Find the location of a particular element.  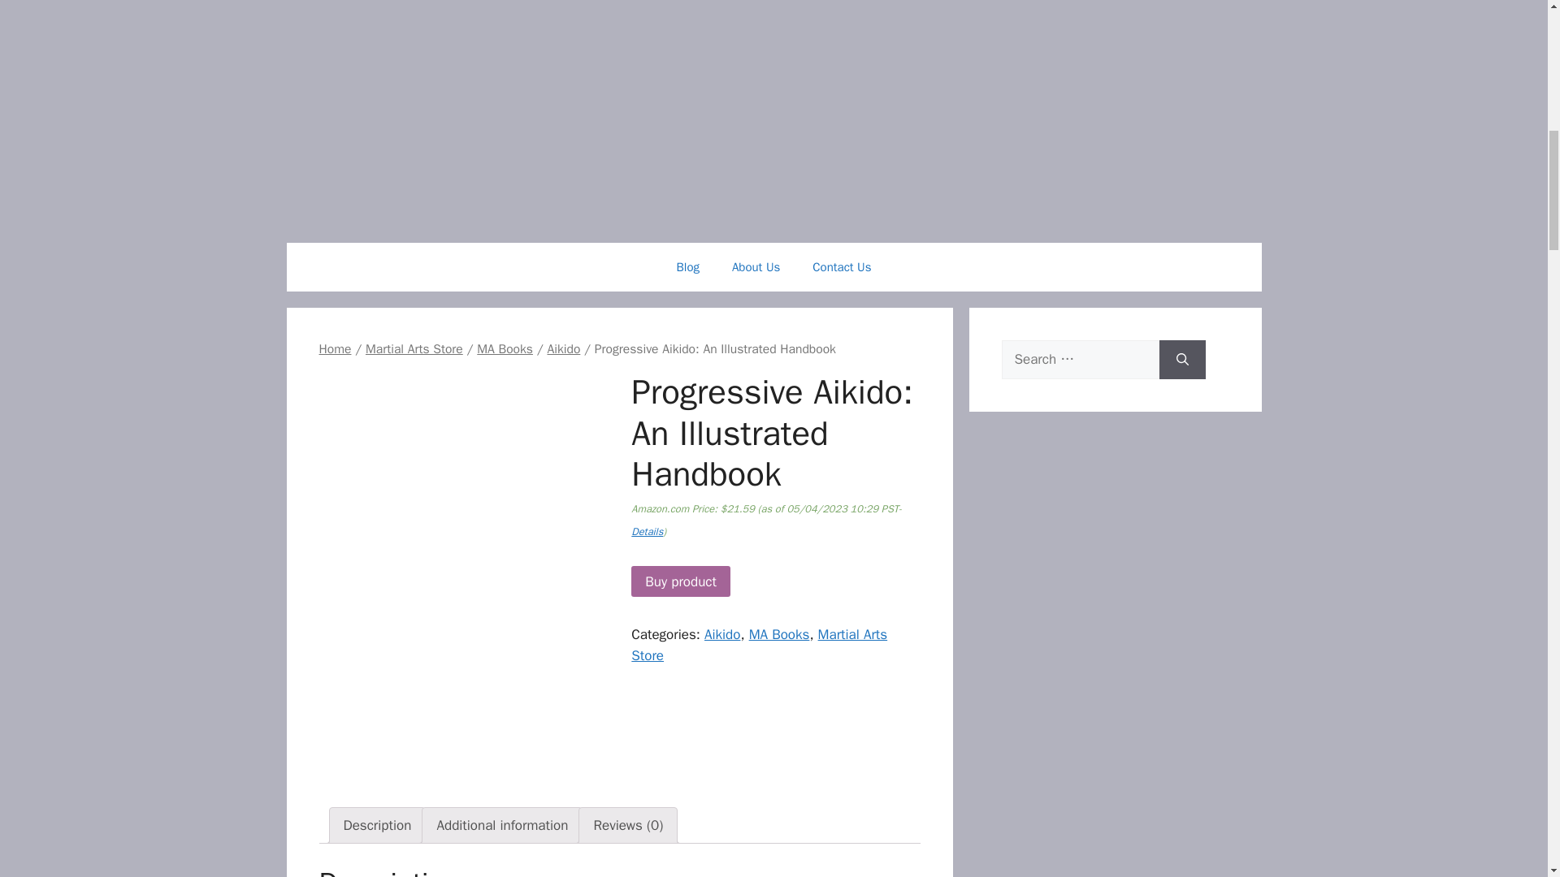

Search for: is located at coordinates (1080, 359).